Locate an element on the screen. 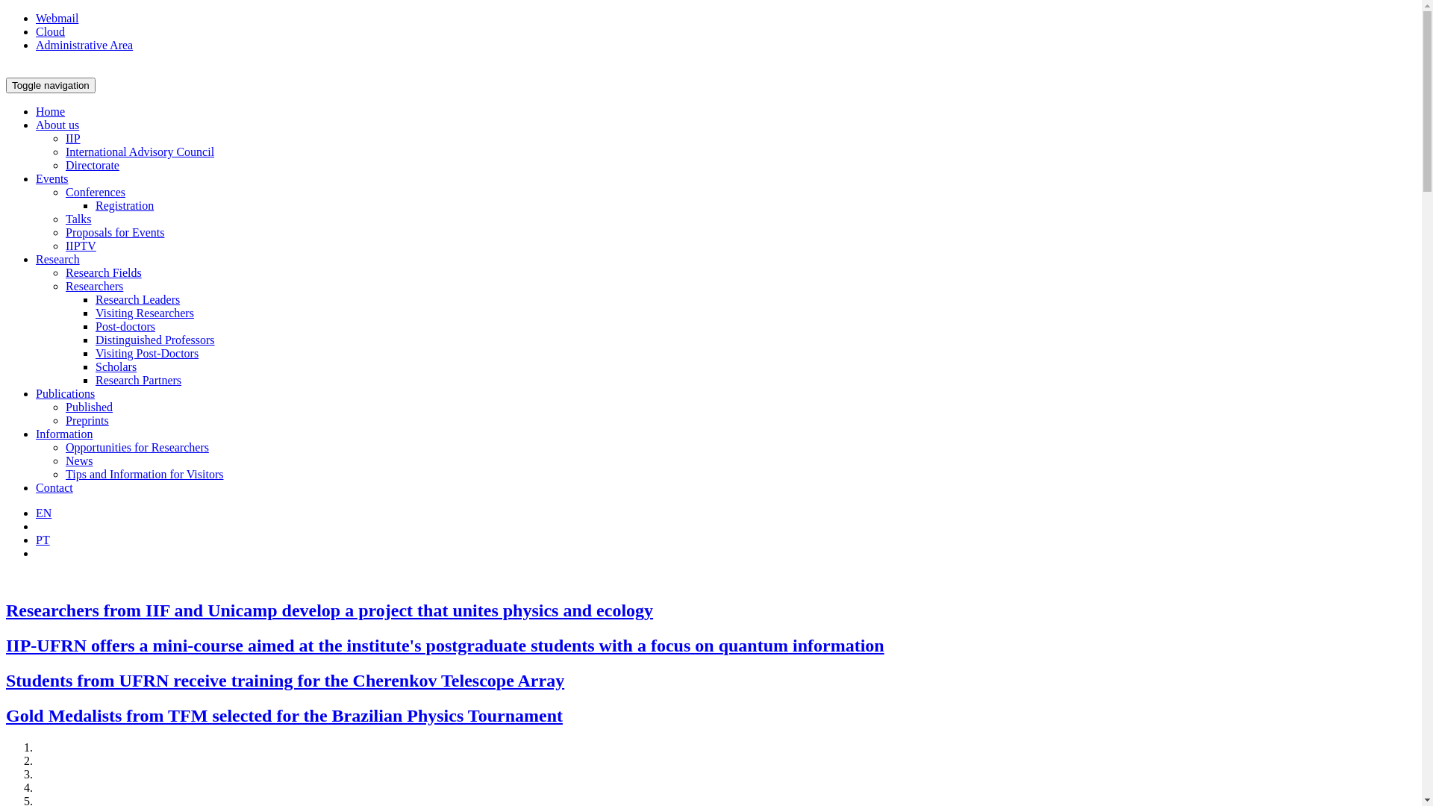  Tips and Information for Visitors is located at coordinates (145, 475).